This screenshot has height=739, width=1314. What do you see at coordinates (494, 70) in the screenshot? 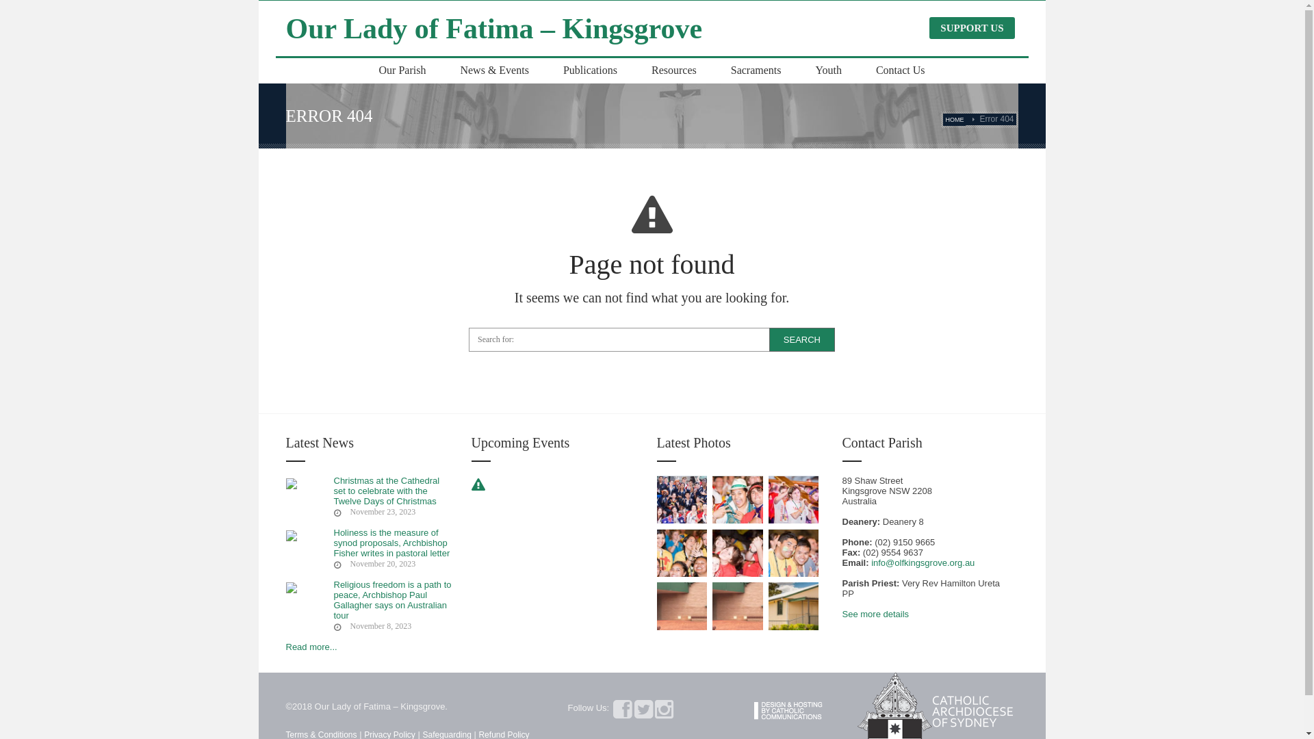
I see `News & Events` at bounding box center [494, 70].